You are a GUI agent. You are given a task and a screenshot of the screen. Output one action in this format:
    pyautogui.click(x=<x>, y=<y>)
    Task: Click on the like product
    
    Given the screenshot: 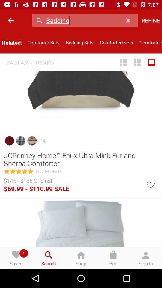 What is the action you would take?
    pyautogui.click(x=151, y=184)
    